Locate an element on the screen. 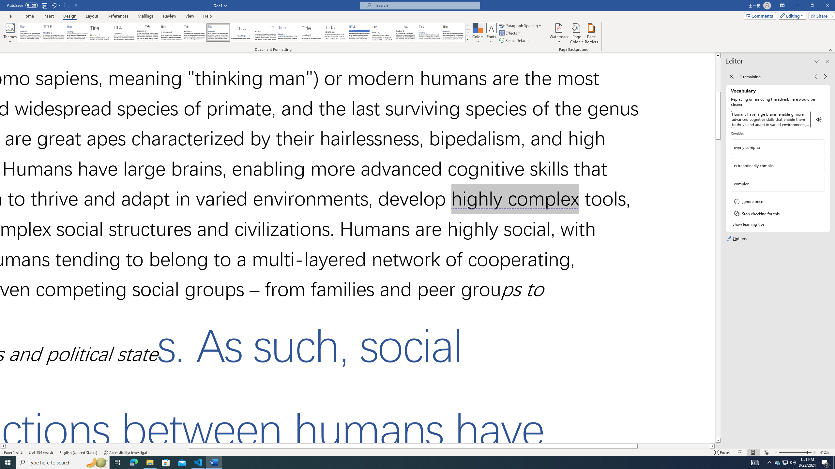 The width and height of the screenshot is (835, 469). Paragraph Spacing is located at coordinates (521, 25).